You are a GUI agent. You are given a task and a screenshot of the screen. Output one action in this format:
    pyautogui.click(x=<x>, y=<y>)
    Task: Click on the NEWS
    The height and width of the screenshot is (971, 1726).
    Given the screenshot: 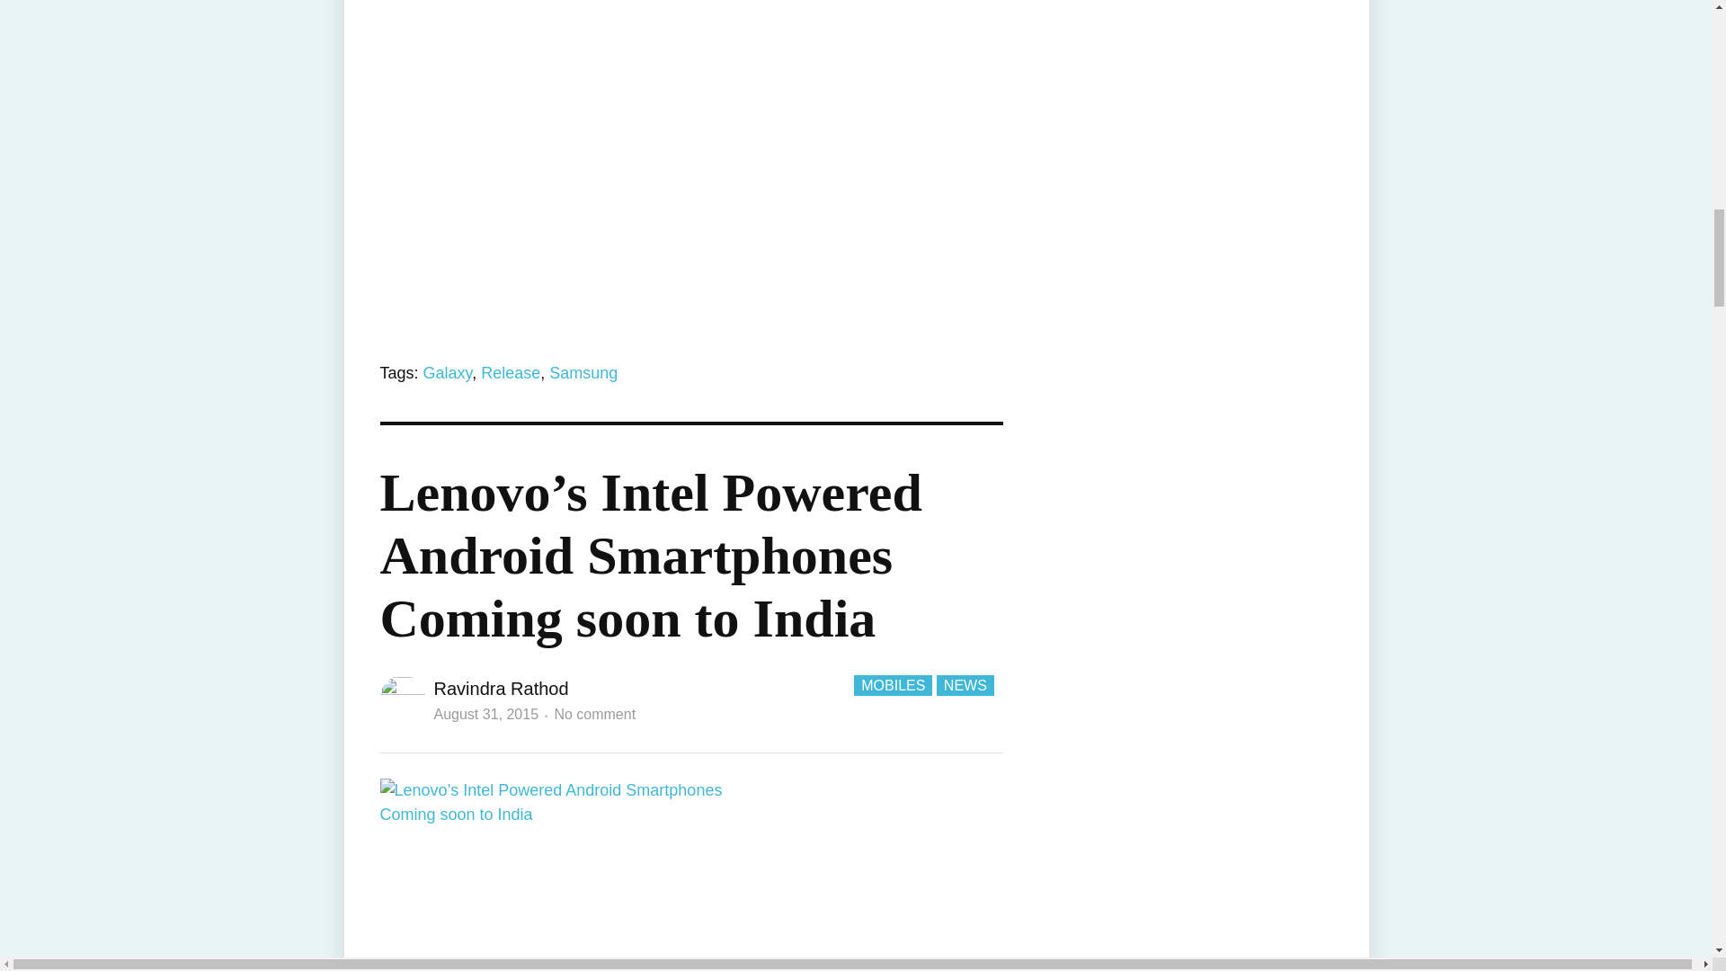 What is the action you would take?
    pyautogui.click(x=965, y=685)
    